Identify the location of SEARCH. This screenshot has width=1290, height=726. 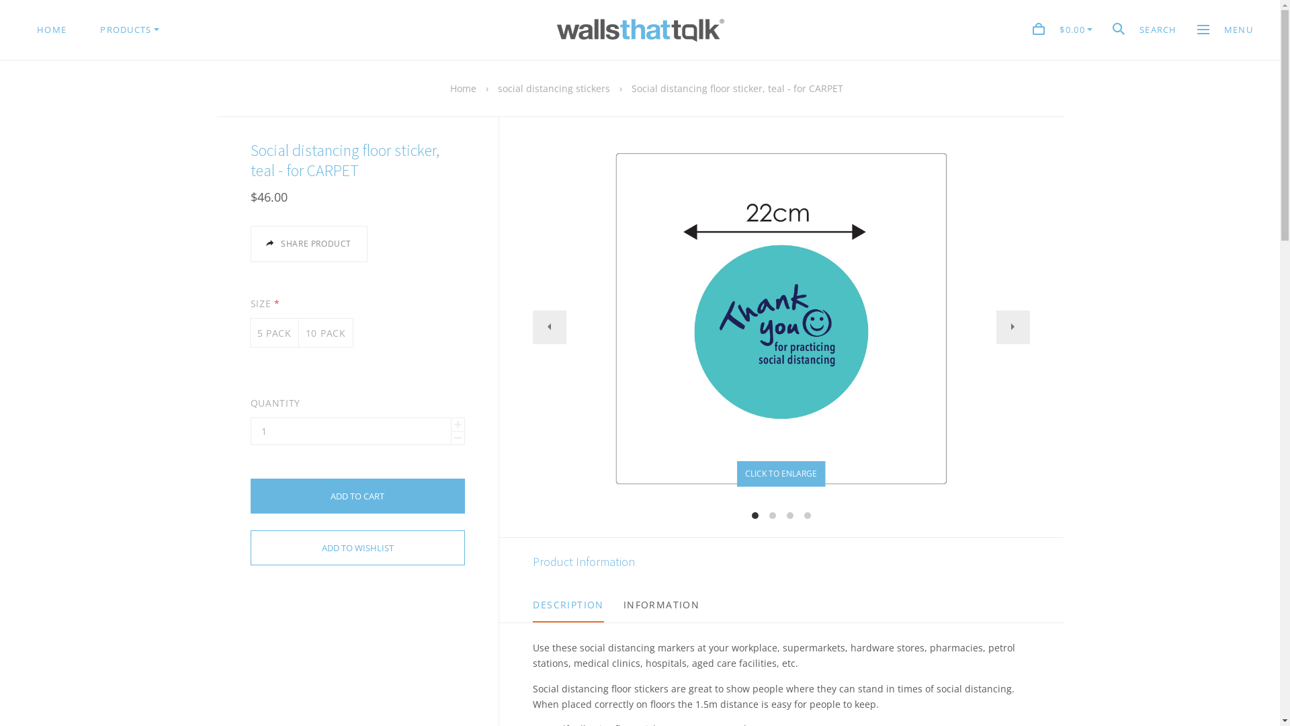
(1145, 31).